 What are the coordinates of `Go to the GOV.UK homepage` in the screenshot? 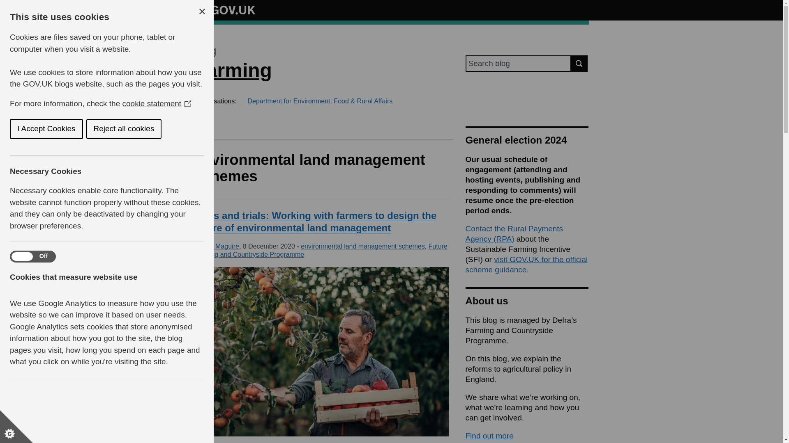 It's located at (224, 10).